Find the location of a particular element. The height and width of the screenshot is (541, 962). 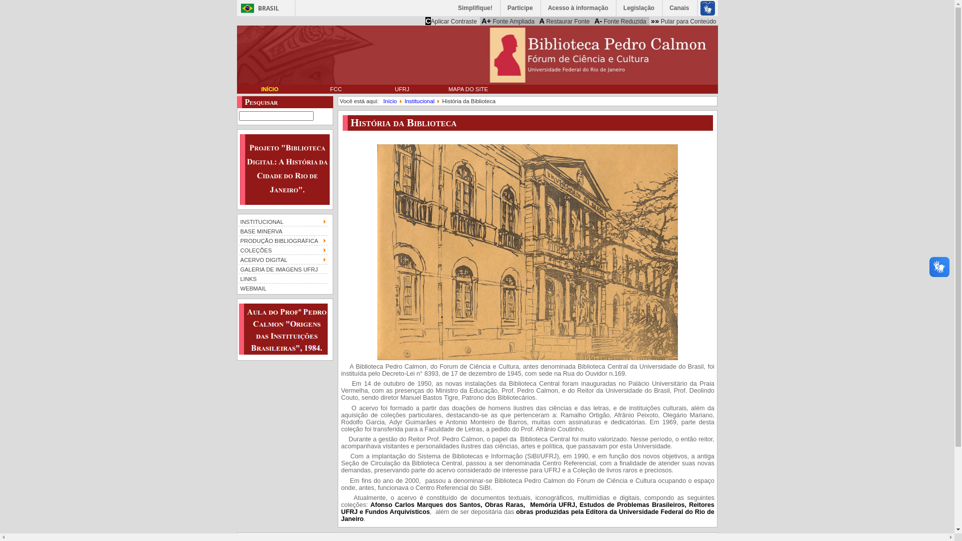

Participe is located at coordinates (521, 8).